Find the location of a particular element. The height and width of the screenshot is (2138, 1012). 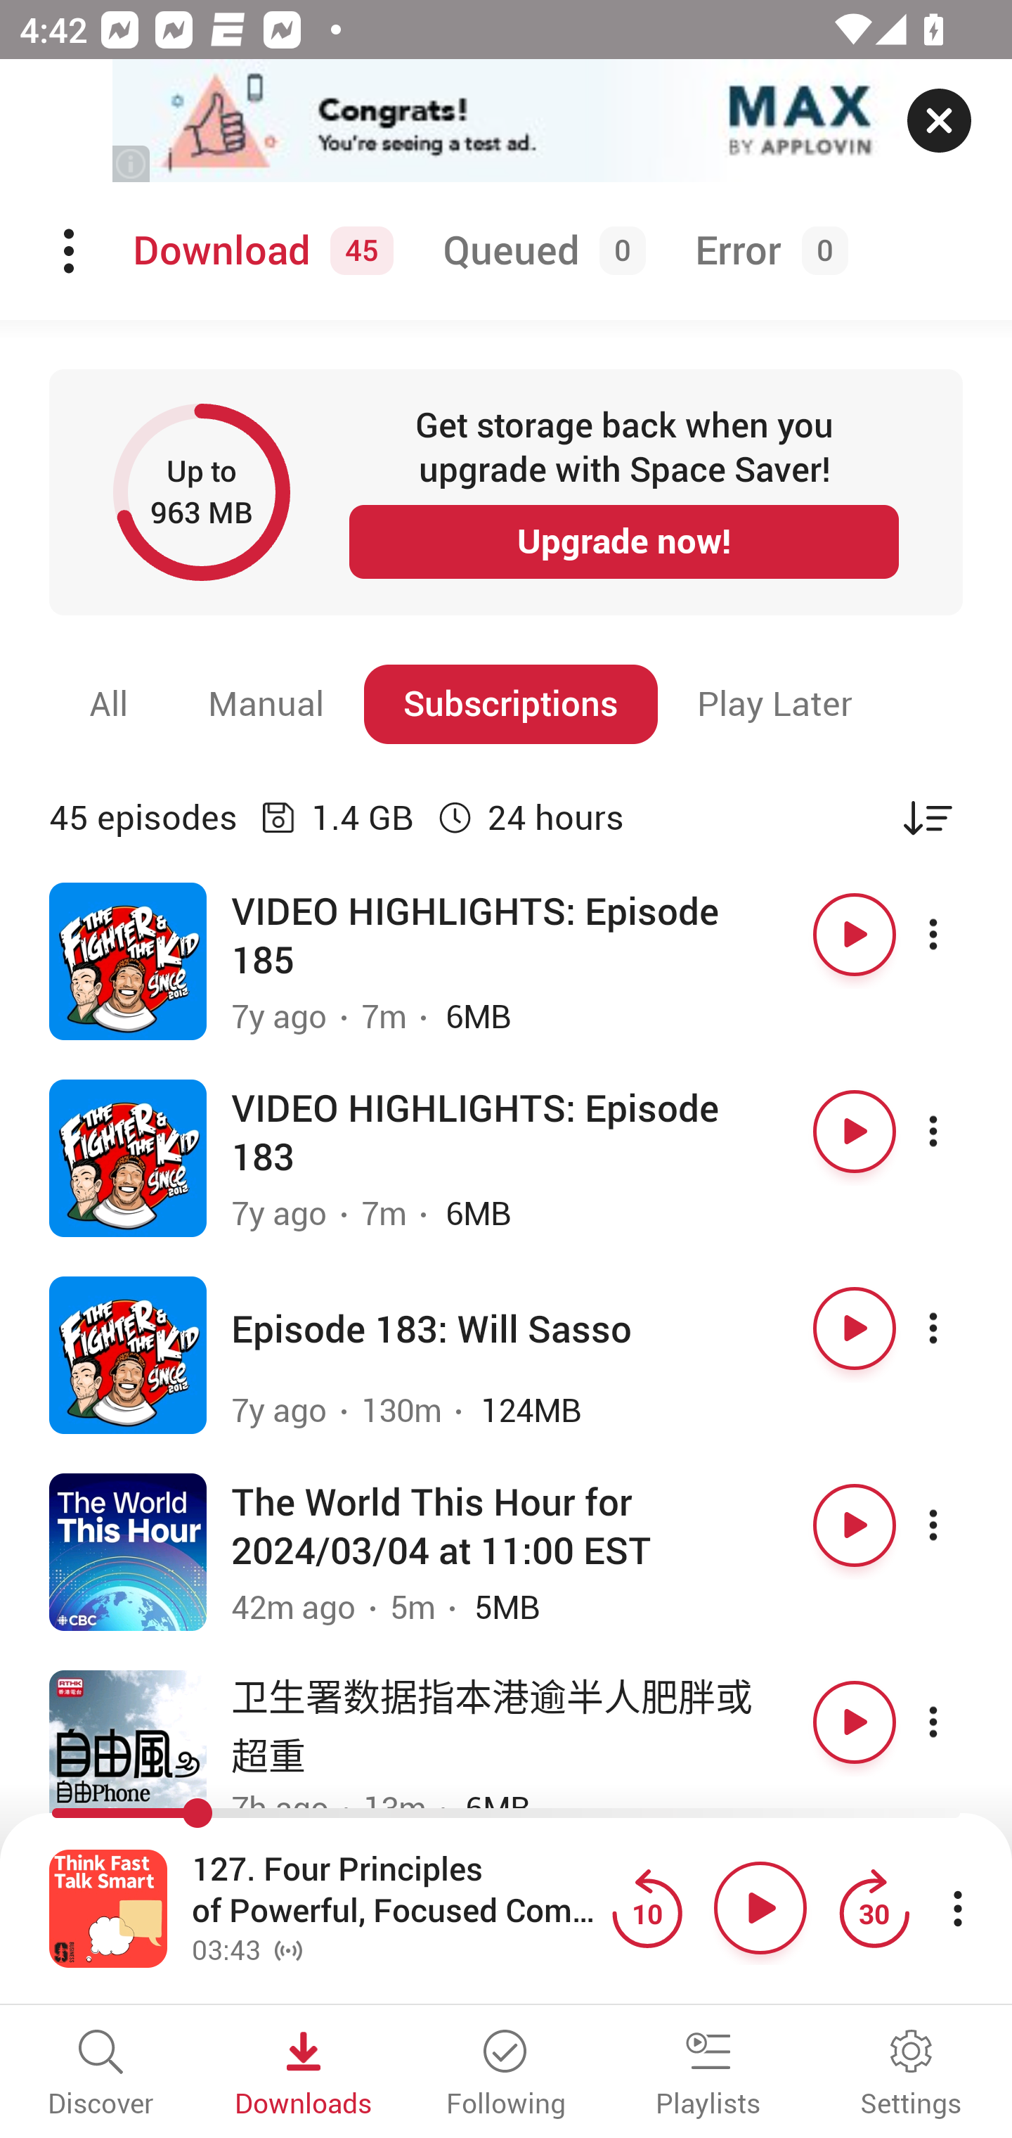

 Download 45 is located at coordinates (259, 251).